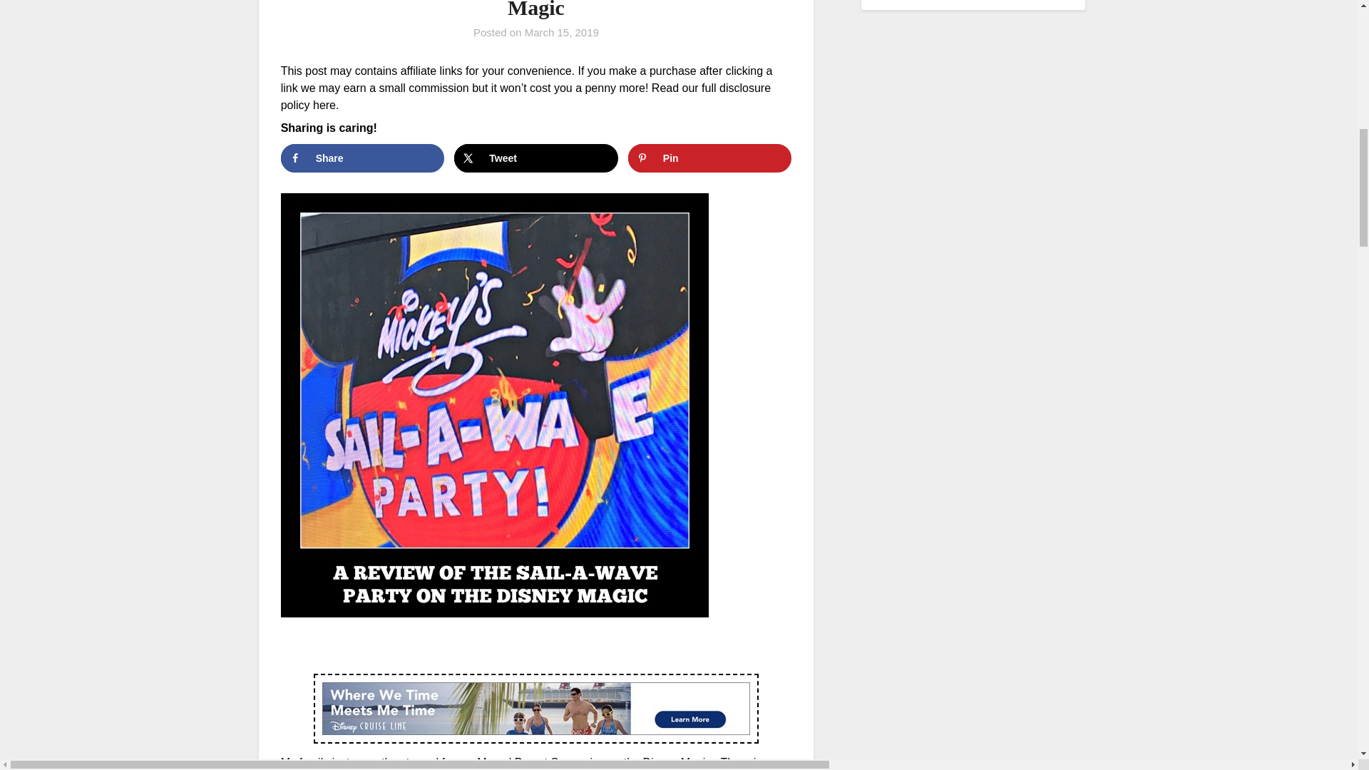 Image resolution: width=1369 pixels, height=770 pixels. I want to click on Disney Magic, so click(676, 761).